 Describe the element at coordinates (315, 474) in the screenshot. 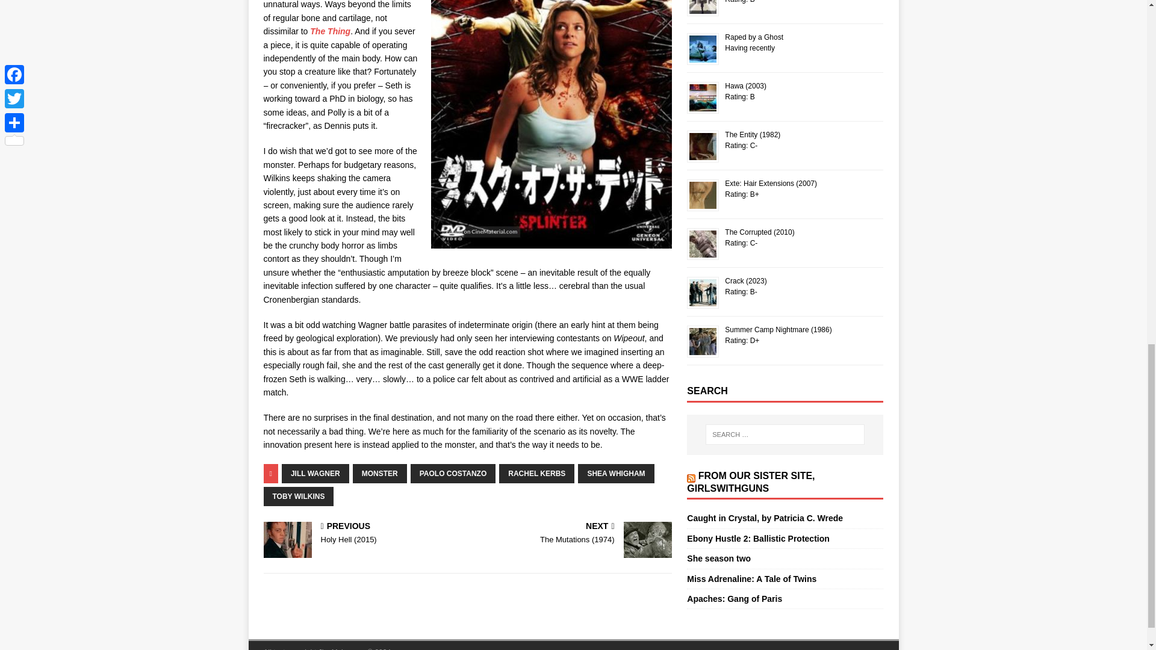

I see `JILL WAGNER` at that location.